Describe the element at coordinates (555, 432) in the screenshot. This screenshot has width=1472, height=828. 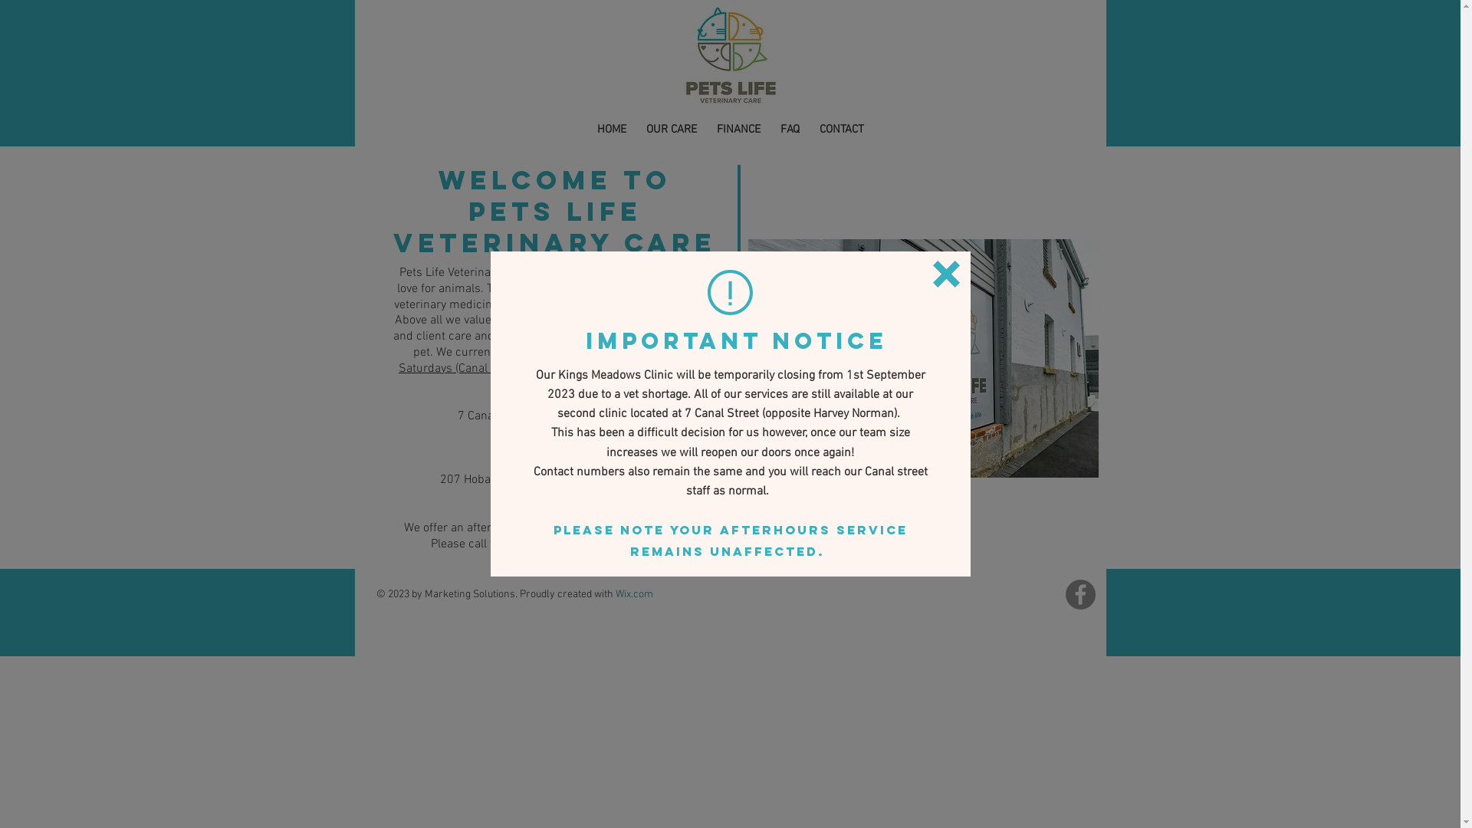
I see `(03) 6330 2189` at that location.